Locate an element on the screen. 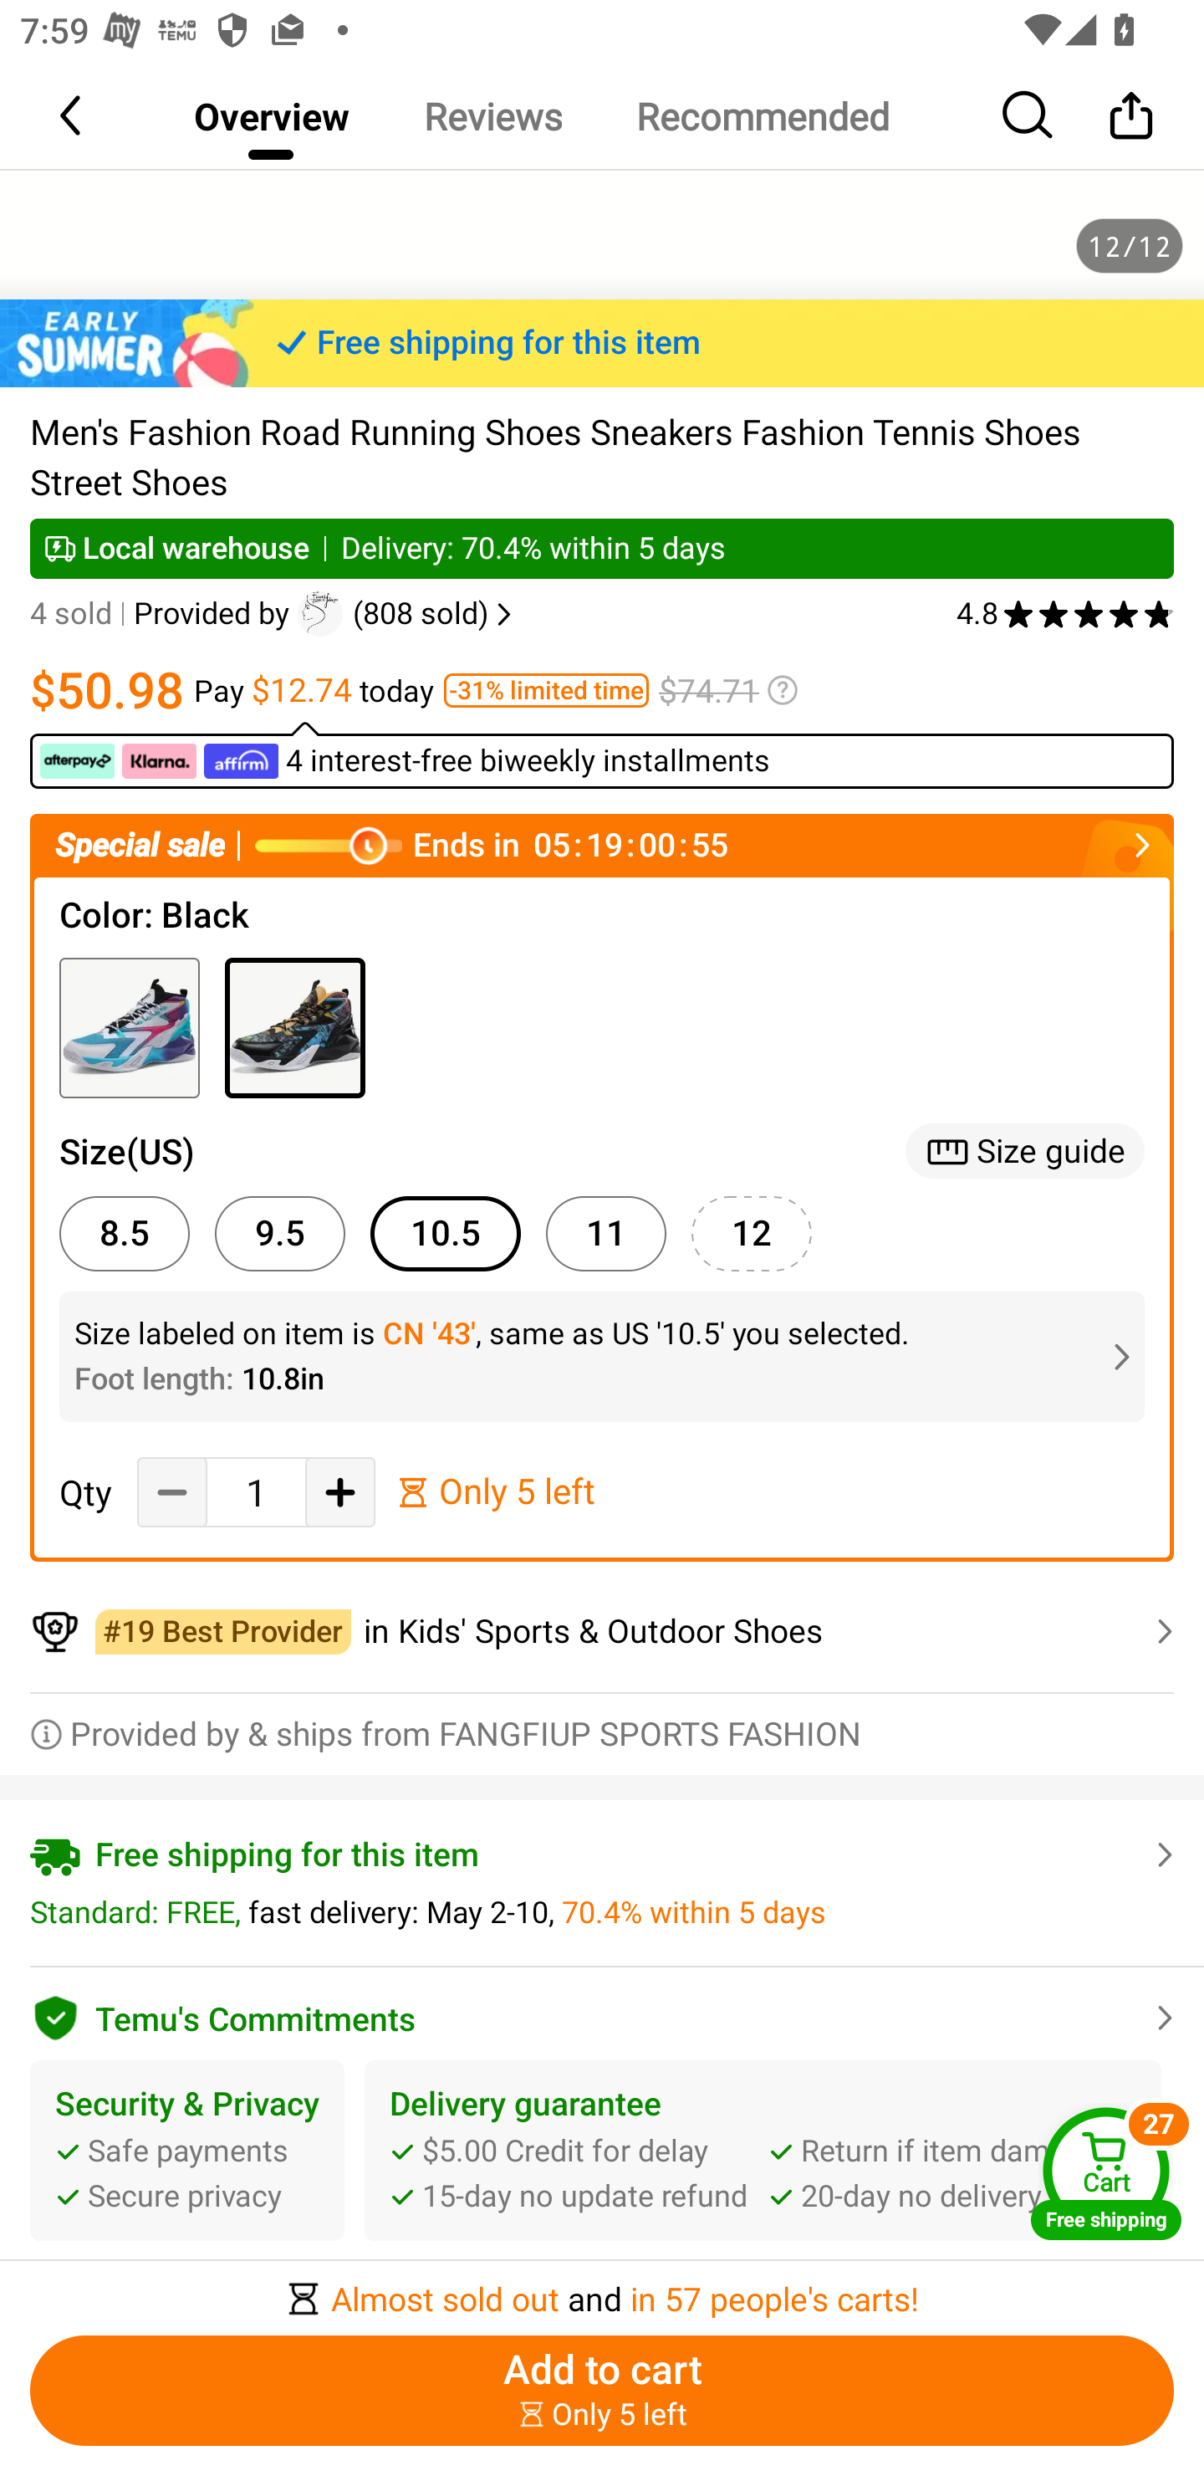 The image size is (1204, 2476). Cart Free shipping Cart is located at coordinates (1106, 2172).